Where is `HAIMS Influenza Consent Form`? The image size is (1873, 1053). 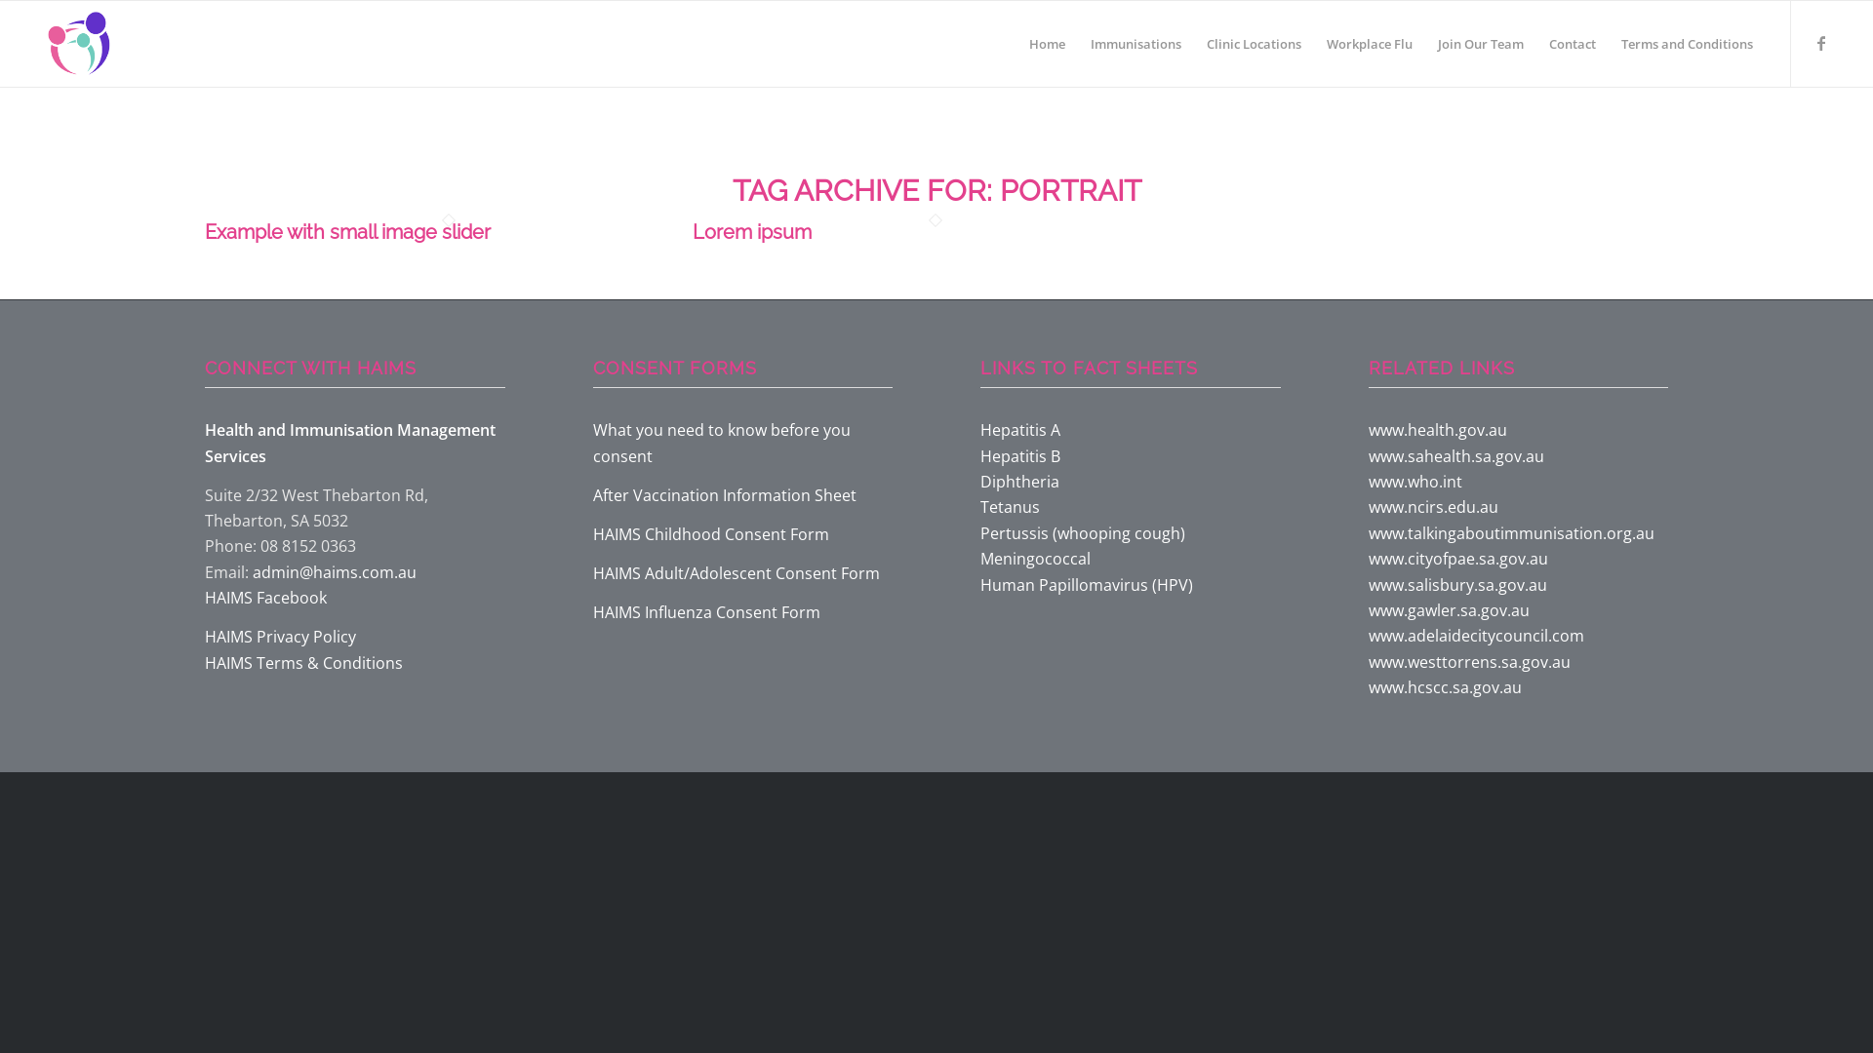
HAIMS Influenza Consent Form is located at coordinates (706, 612).